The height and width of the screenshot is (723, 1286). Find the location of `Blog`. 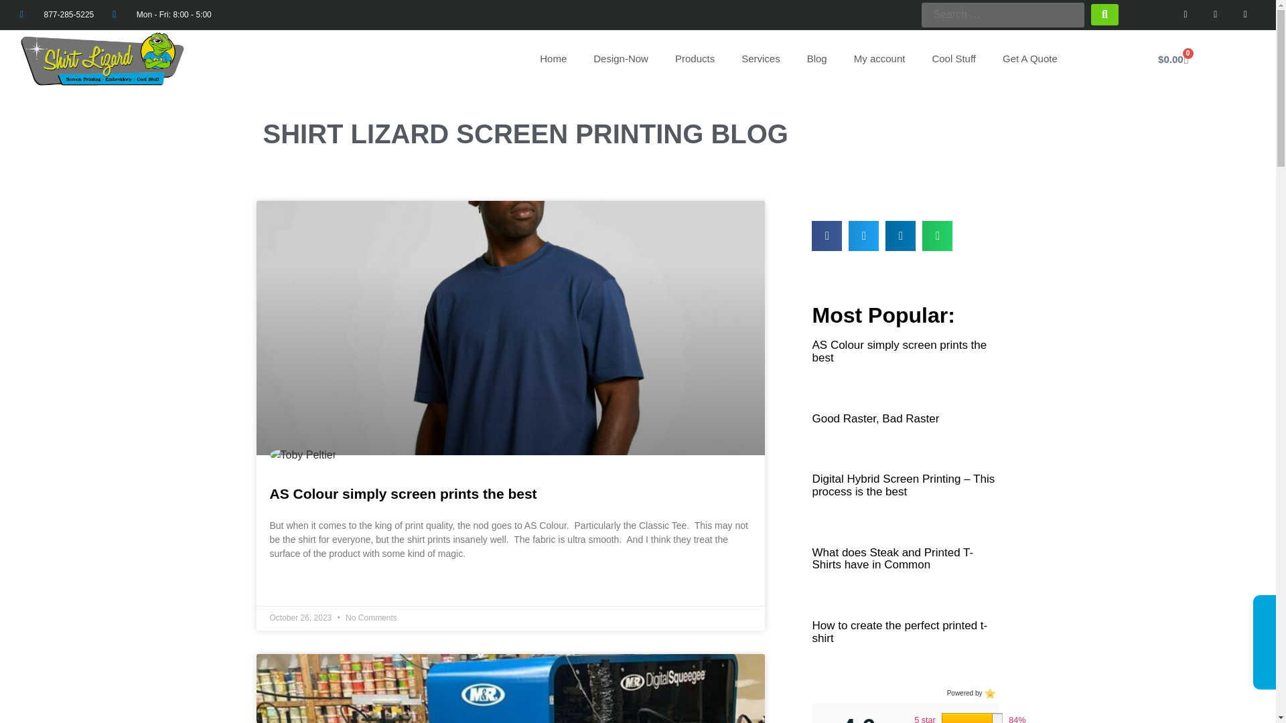

Blog is located at coordinates (817, 59).